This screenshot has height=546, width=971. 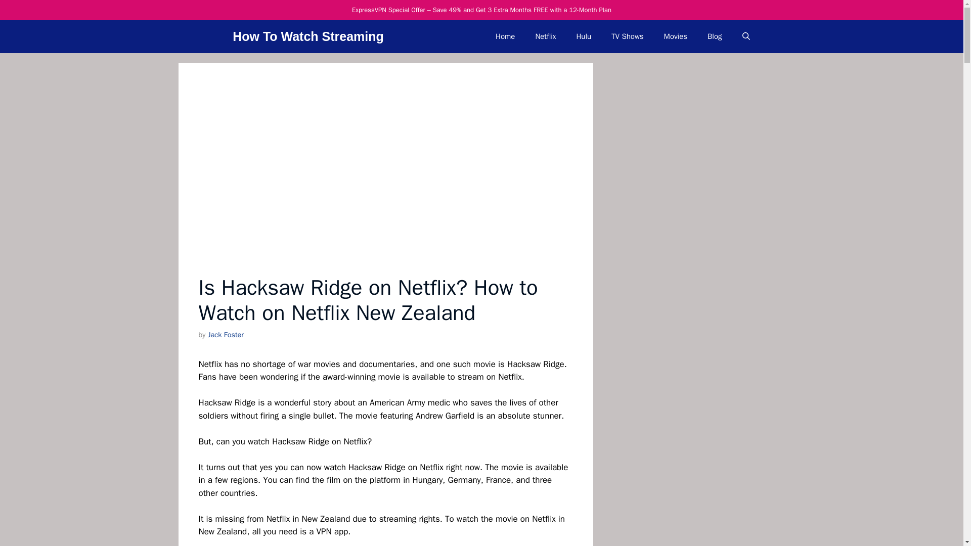 What do you see at coordinates (308, 36) in the screenshot?
I see `How To Watch Streaming` at bounding box center [308, 36].